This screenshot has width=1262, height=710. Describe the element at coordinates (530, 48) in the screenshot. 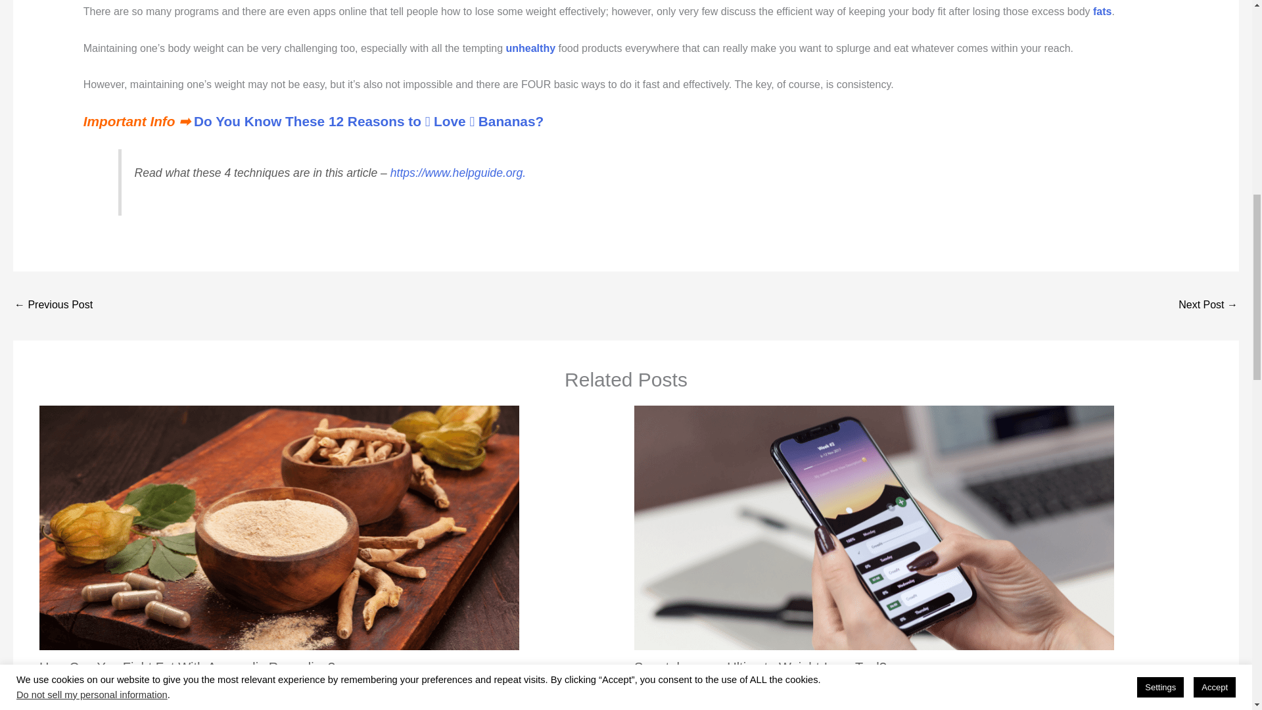

I see `unhealthy` at that location.